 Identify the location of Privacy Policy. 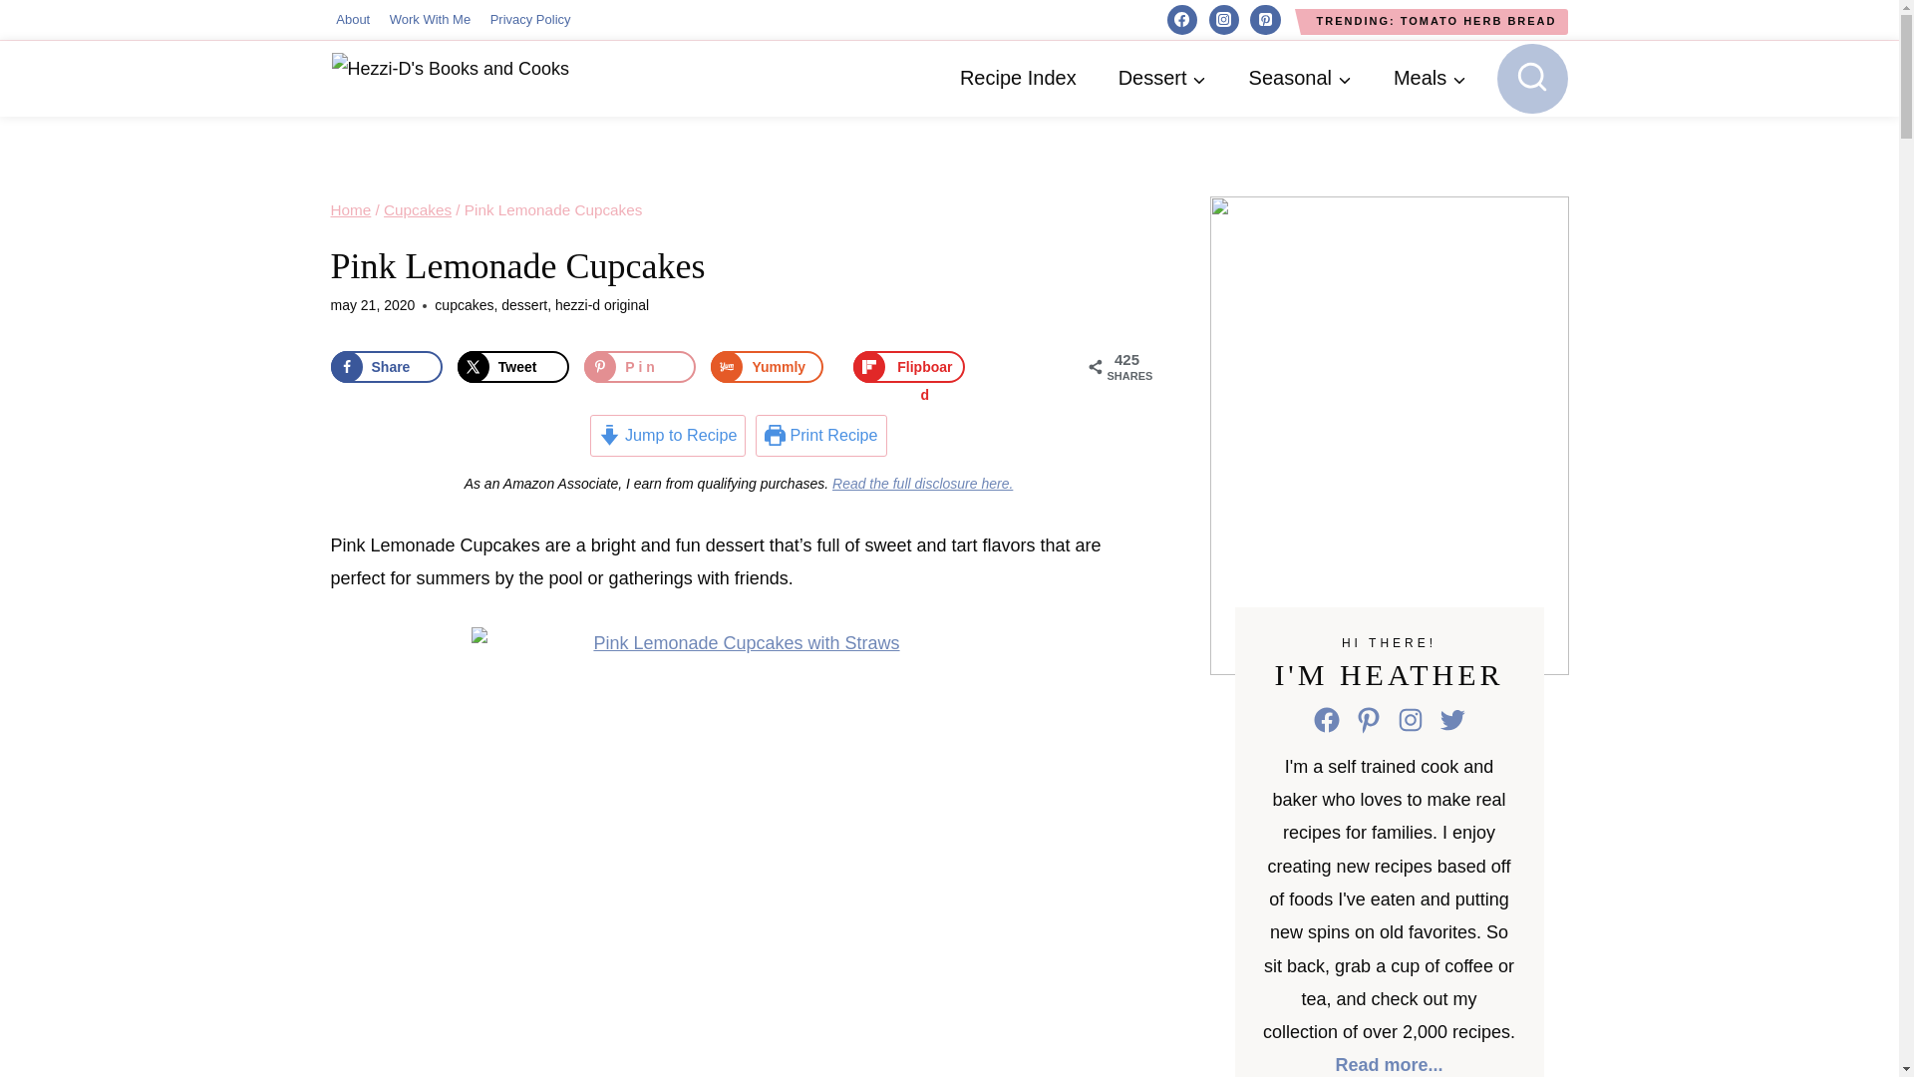
(529, 20).